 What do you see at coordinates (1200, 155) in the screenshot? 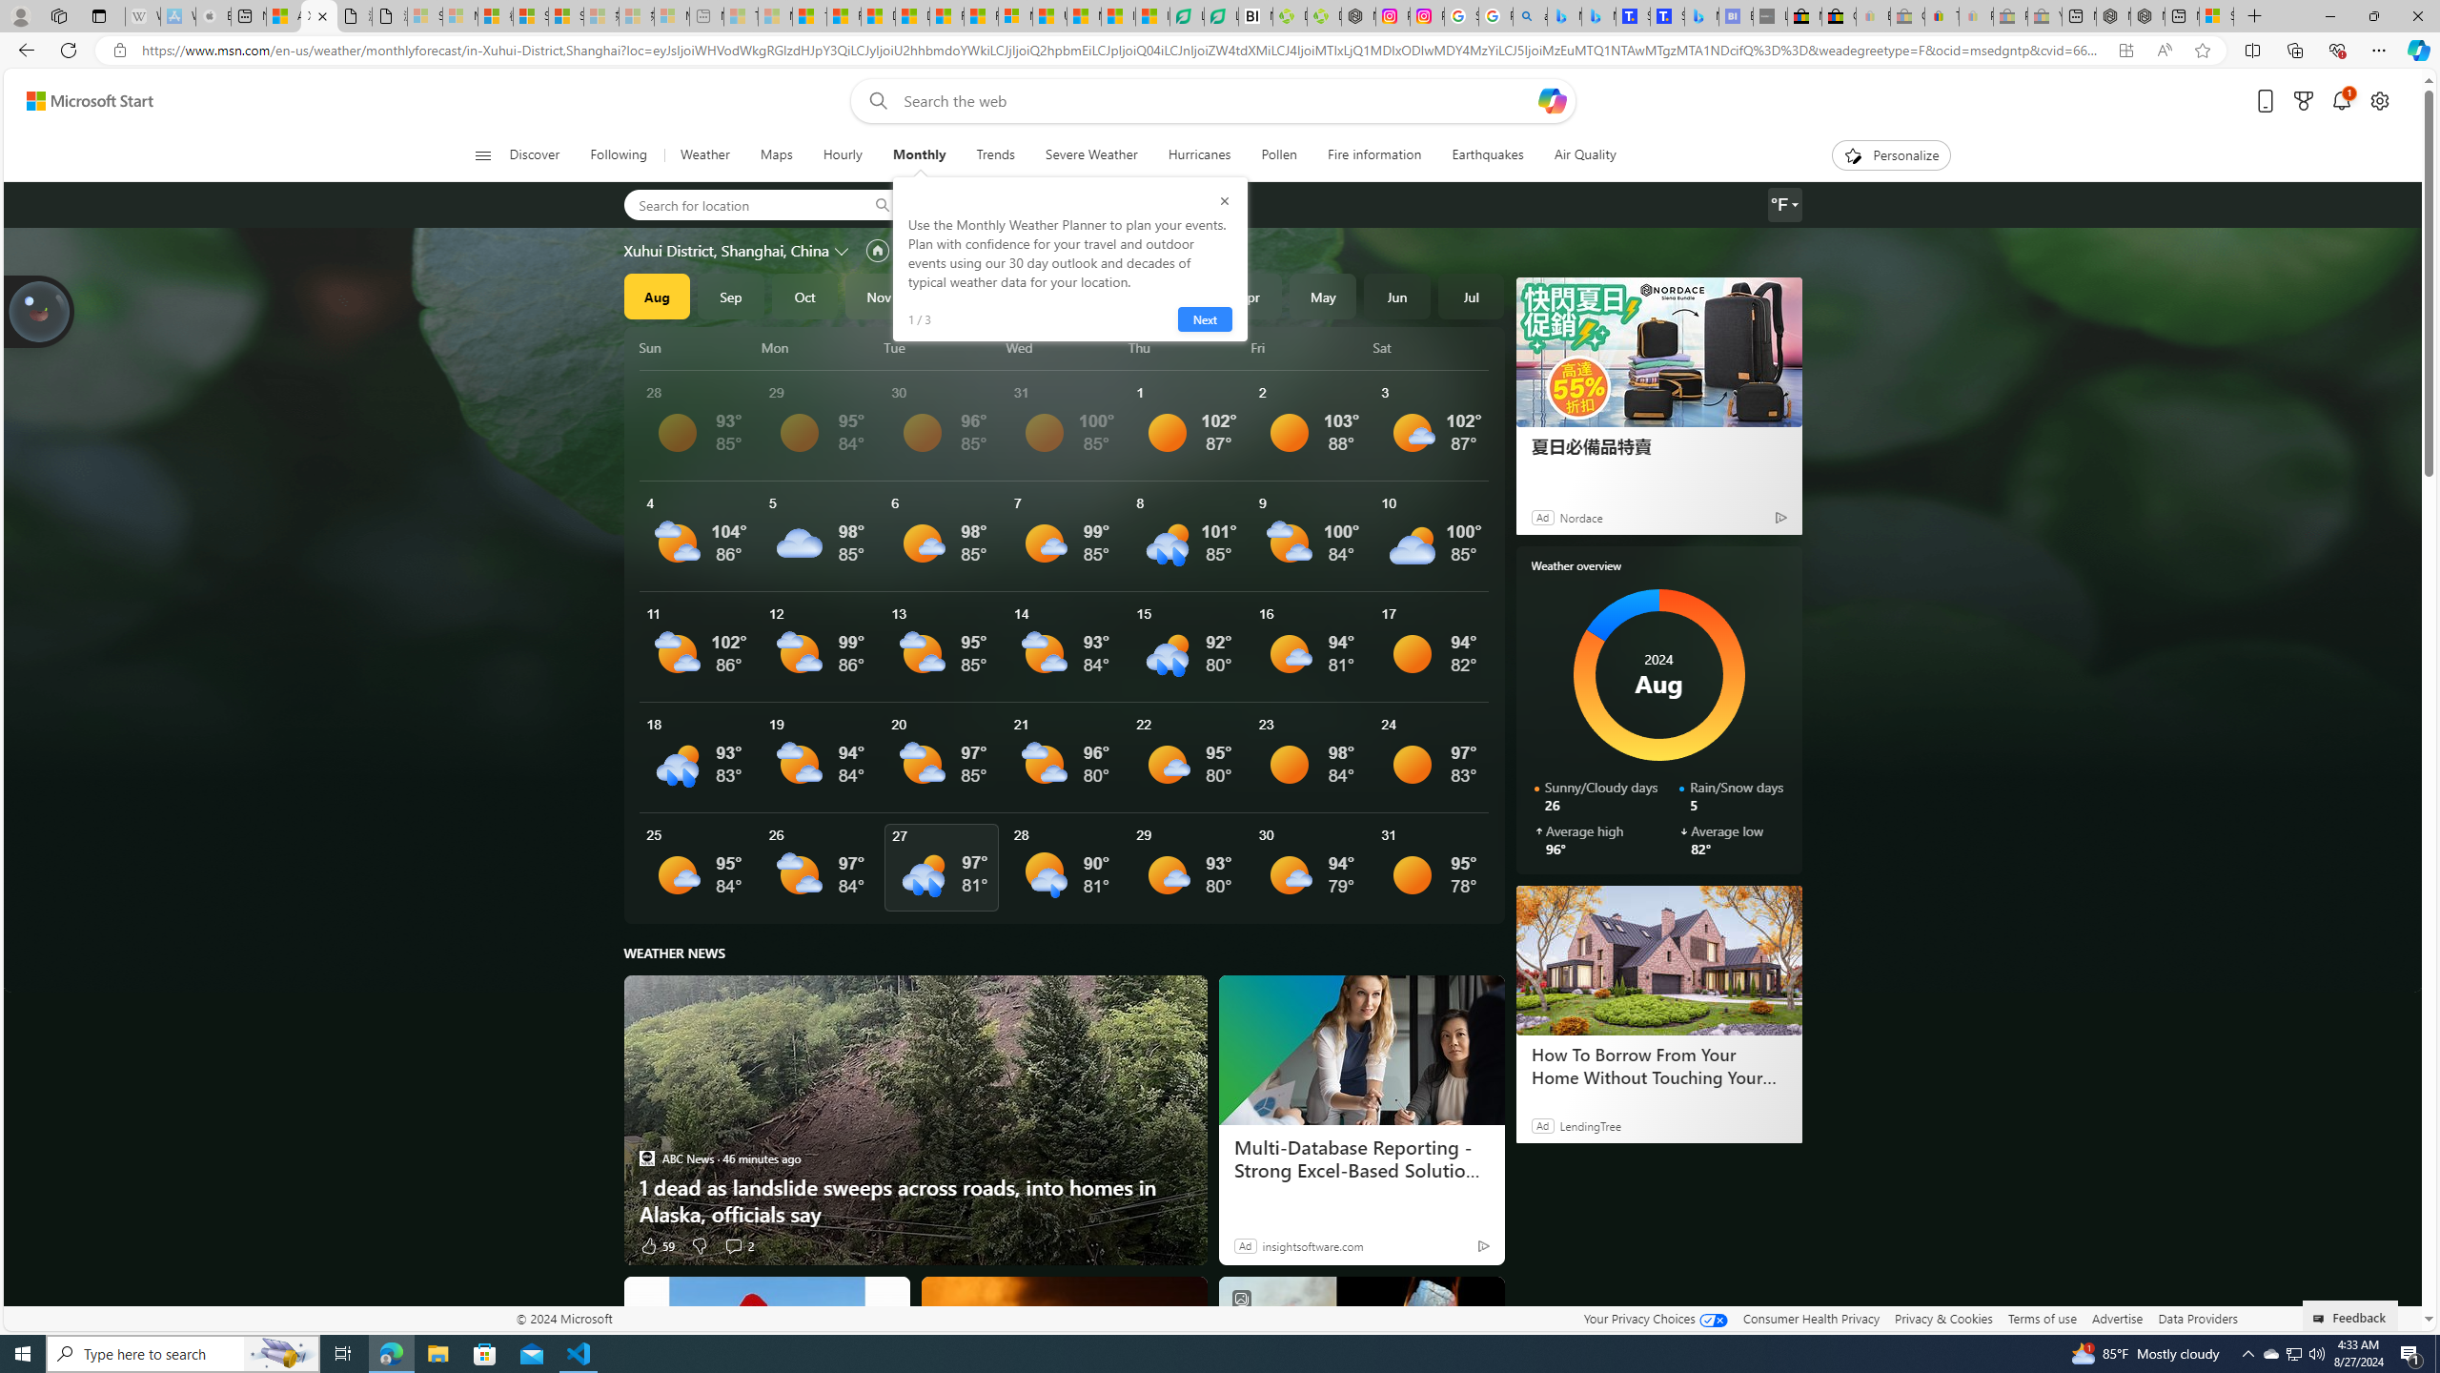
I see `Hurricanes` at bounding box center [1200, 155].